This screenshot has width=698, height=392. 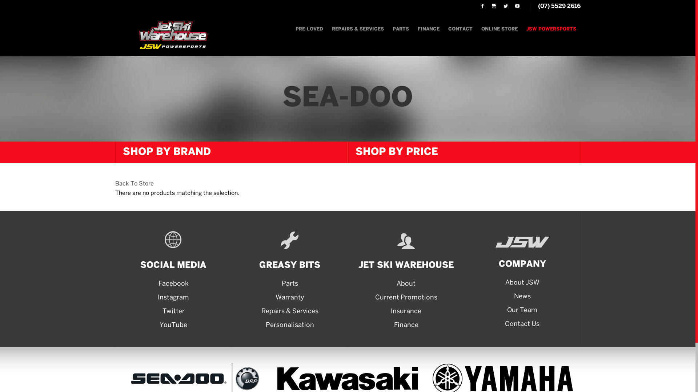 What do you see at coordinates (500, 29) in the screenshot?
I see `ONLINE STORE` at bounding box center [500, 29].